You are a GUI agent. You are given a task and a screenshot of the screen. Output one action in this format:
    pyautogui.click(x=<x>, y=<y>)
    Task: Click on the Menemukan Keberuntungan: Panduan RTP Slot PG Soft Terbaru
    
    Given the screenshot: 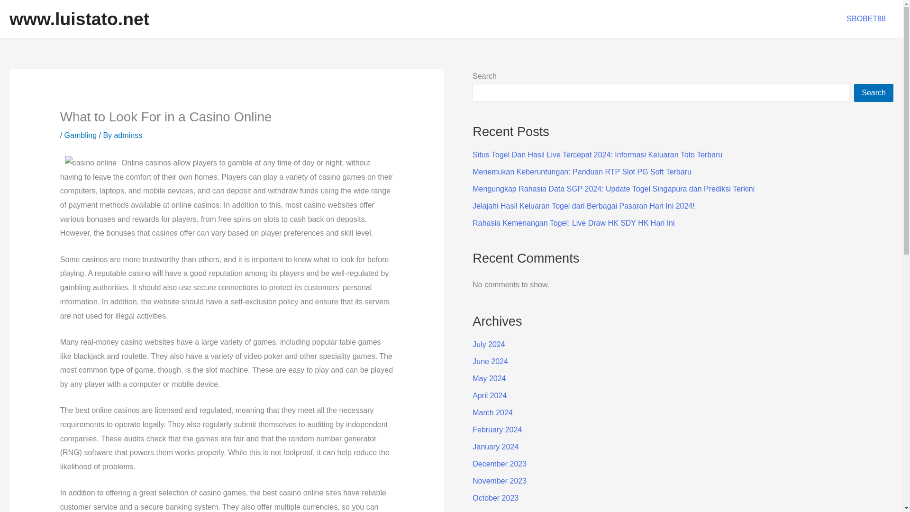 What is the action you would take?
    pyautogui.click(x=582, y=172)
    